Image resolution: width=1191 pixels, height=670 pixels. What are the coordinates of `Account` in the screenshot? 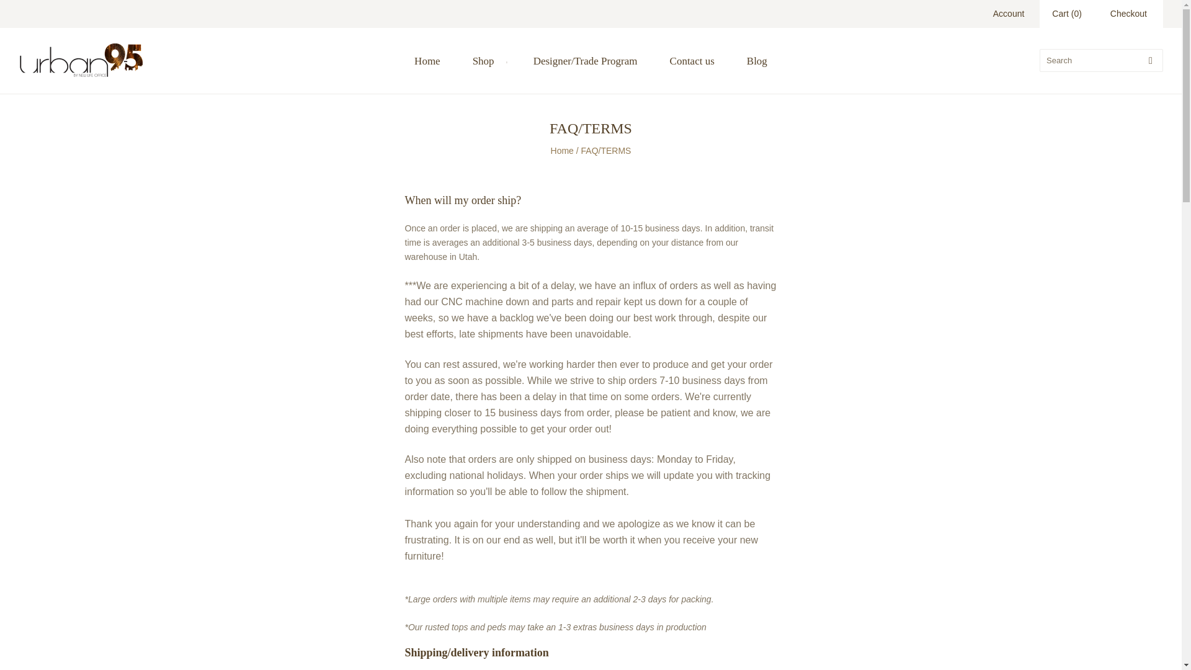 It's located at (1009, 14).